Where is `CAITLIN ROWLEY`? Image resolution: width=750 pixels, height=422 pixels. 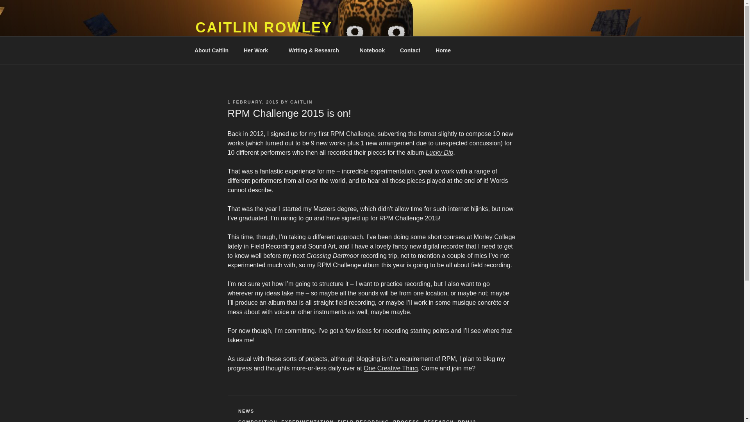
CAITLIN ROWLEY is located at coordinates (263, 27).